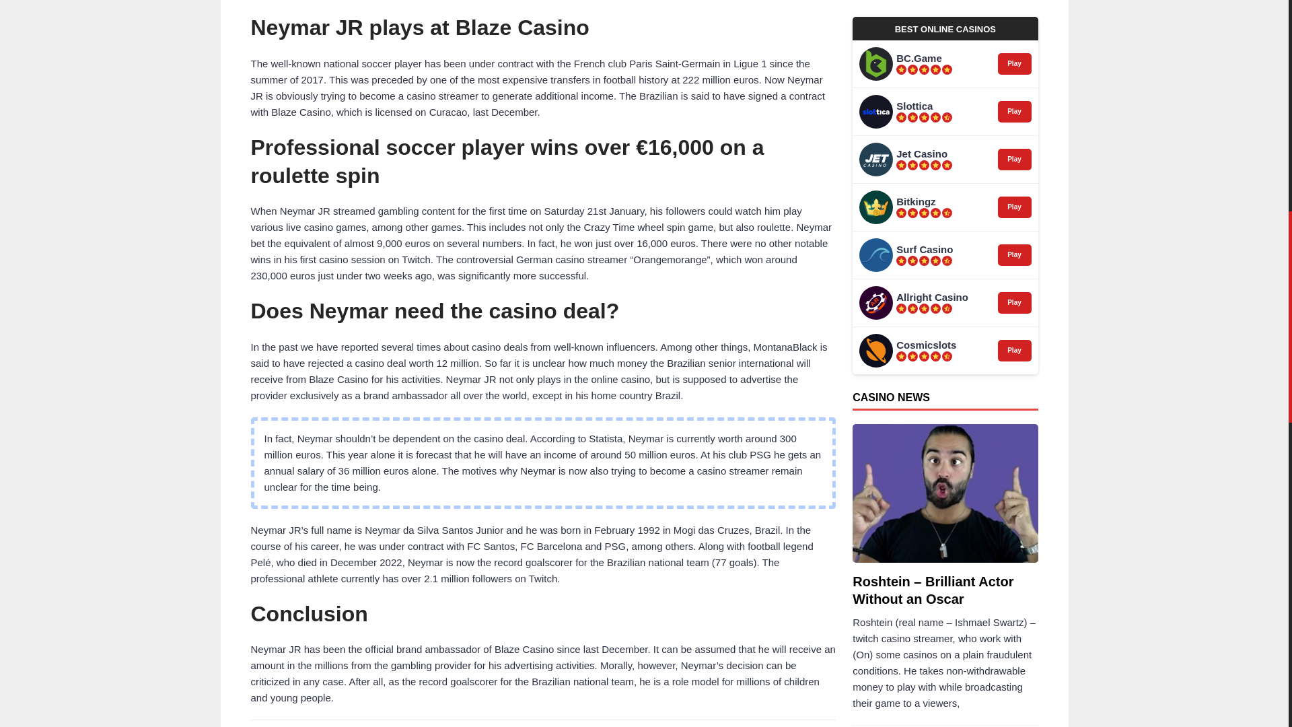 This screenshot has width=1292, height=727. Describe the element at coordinates (880, 129) in the screenshot. I see `Are online casinos at risk from AI fraud?` at that location.